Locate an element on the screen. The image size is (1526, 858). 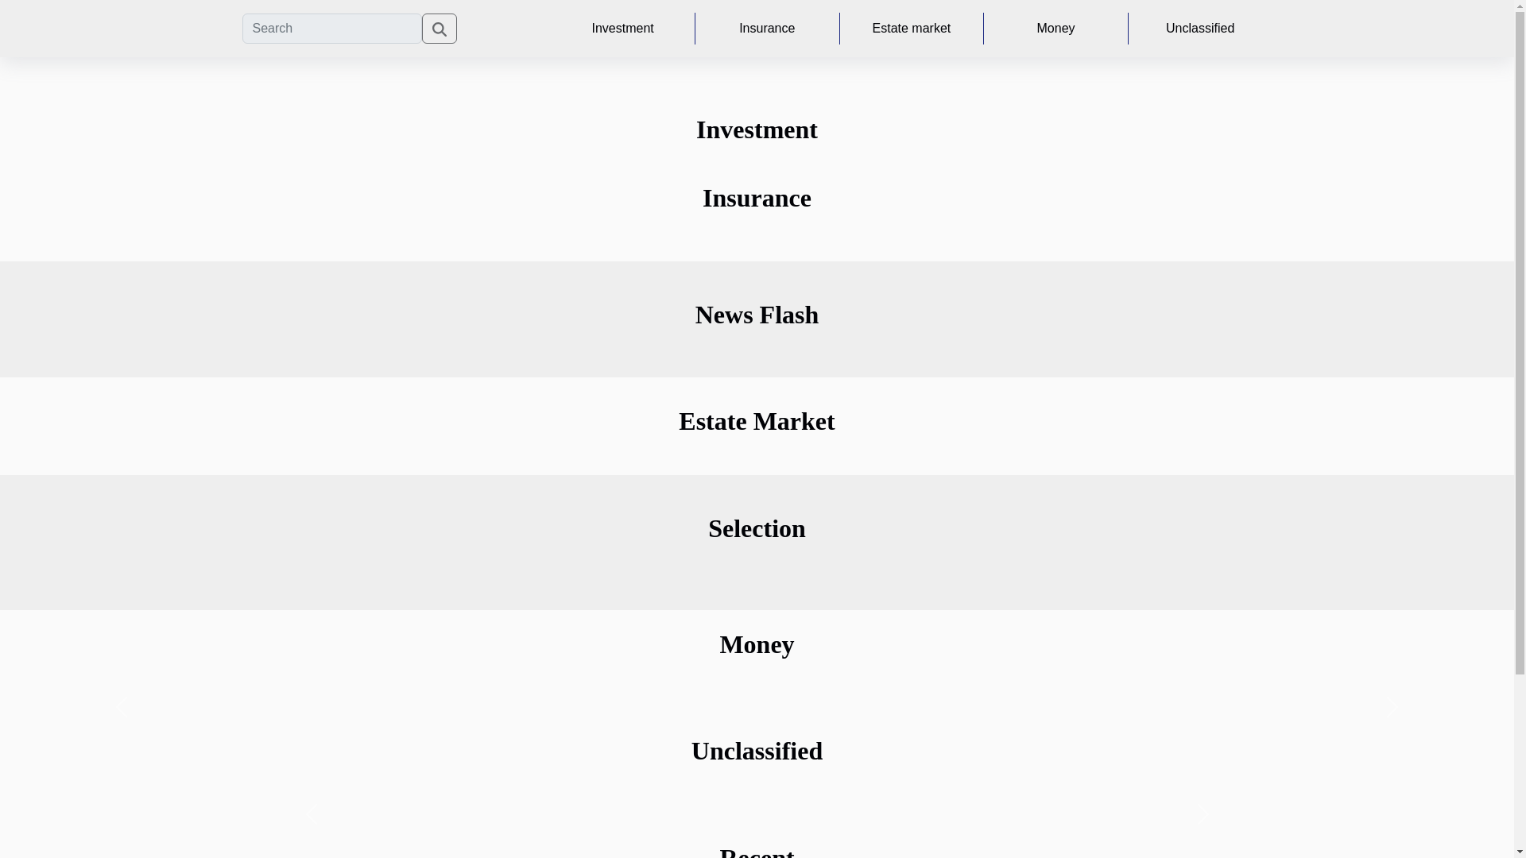
Investment is located at coordinates (622, 29).